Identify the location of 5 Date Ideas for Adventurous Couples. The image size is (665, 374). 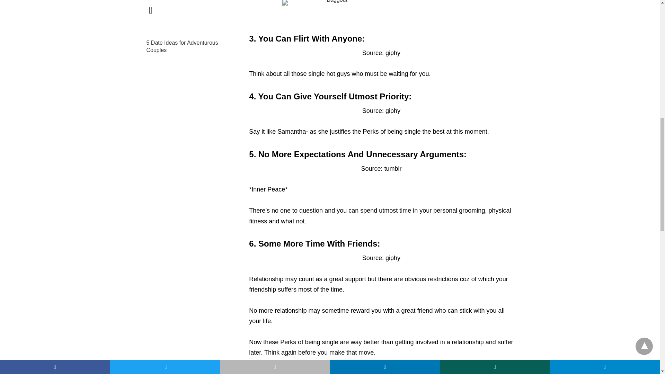
(182, 46).